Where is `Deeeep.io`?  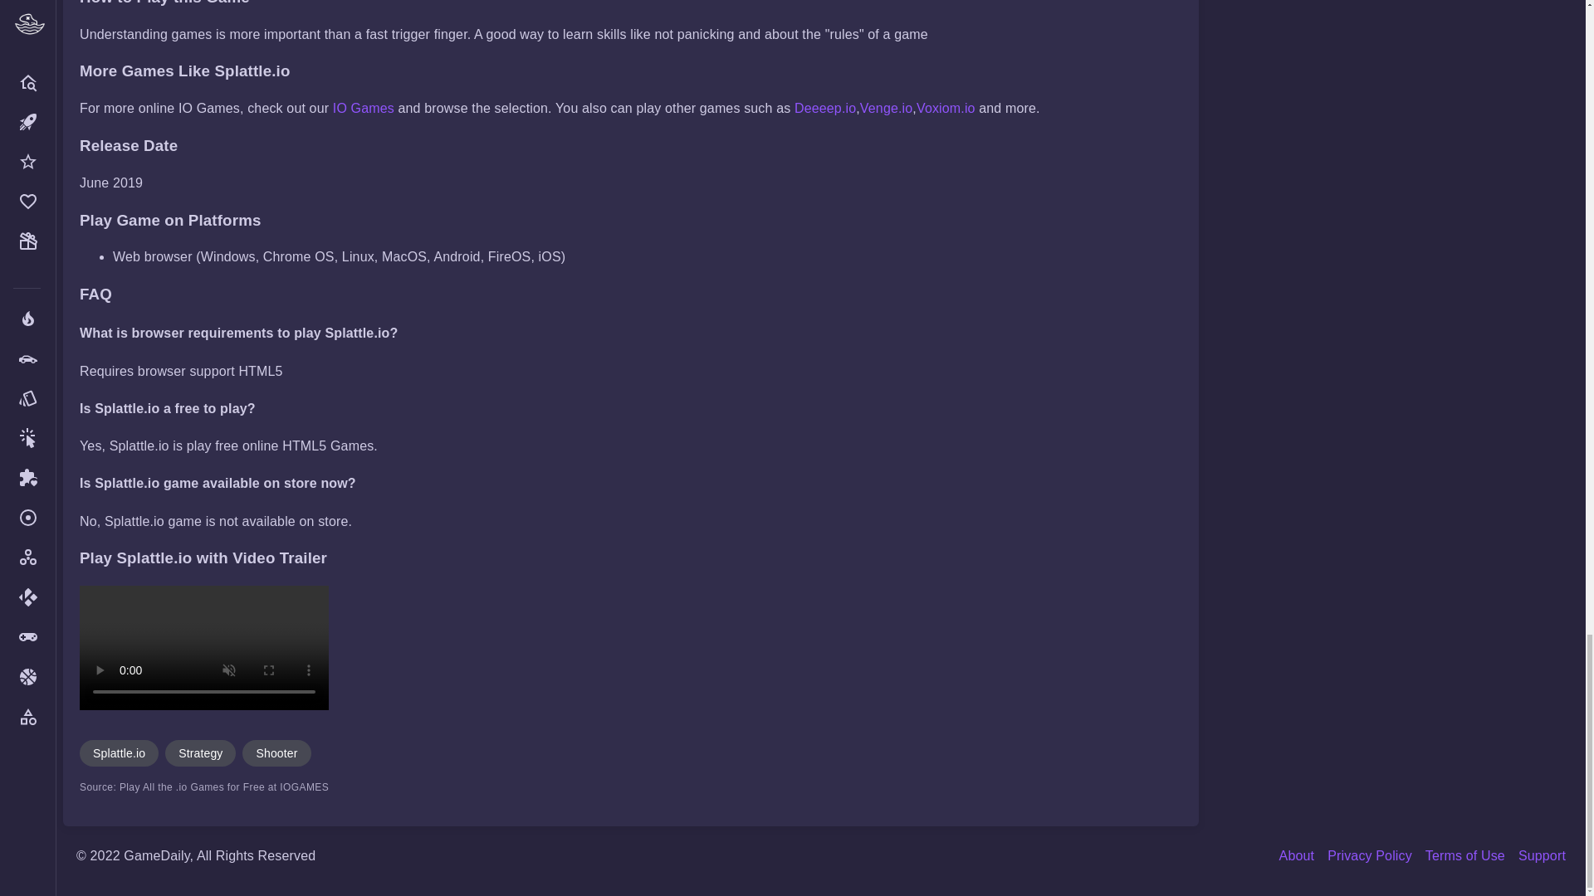
Deeeep.io is located at coordinates (825, 108).